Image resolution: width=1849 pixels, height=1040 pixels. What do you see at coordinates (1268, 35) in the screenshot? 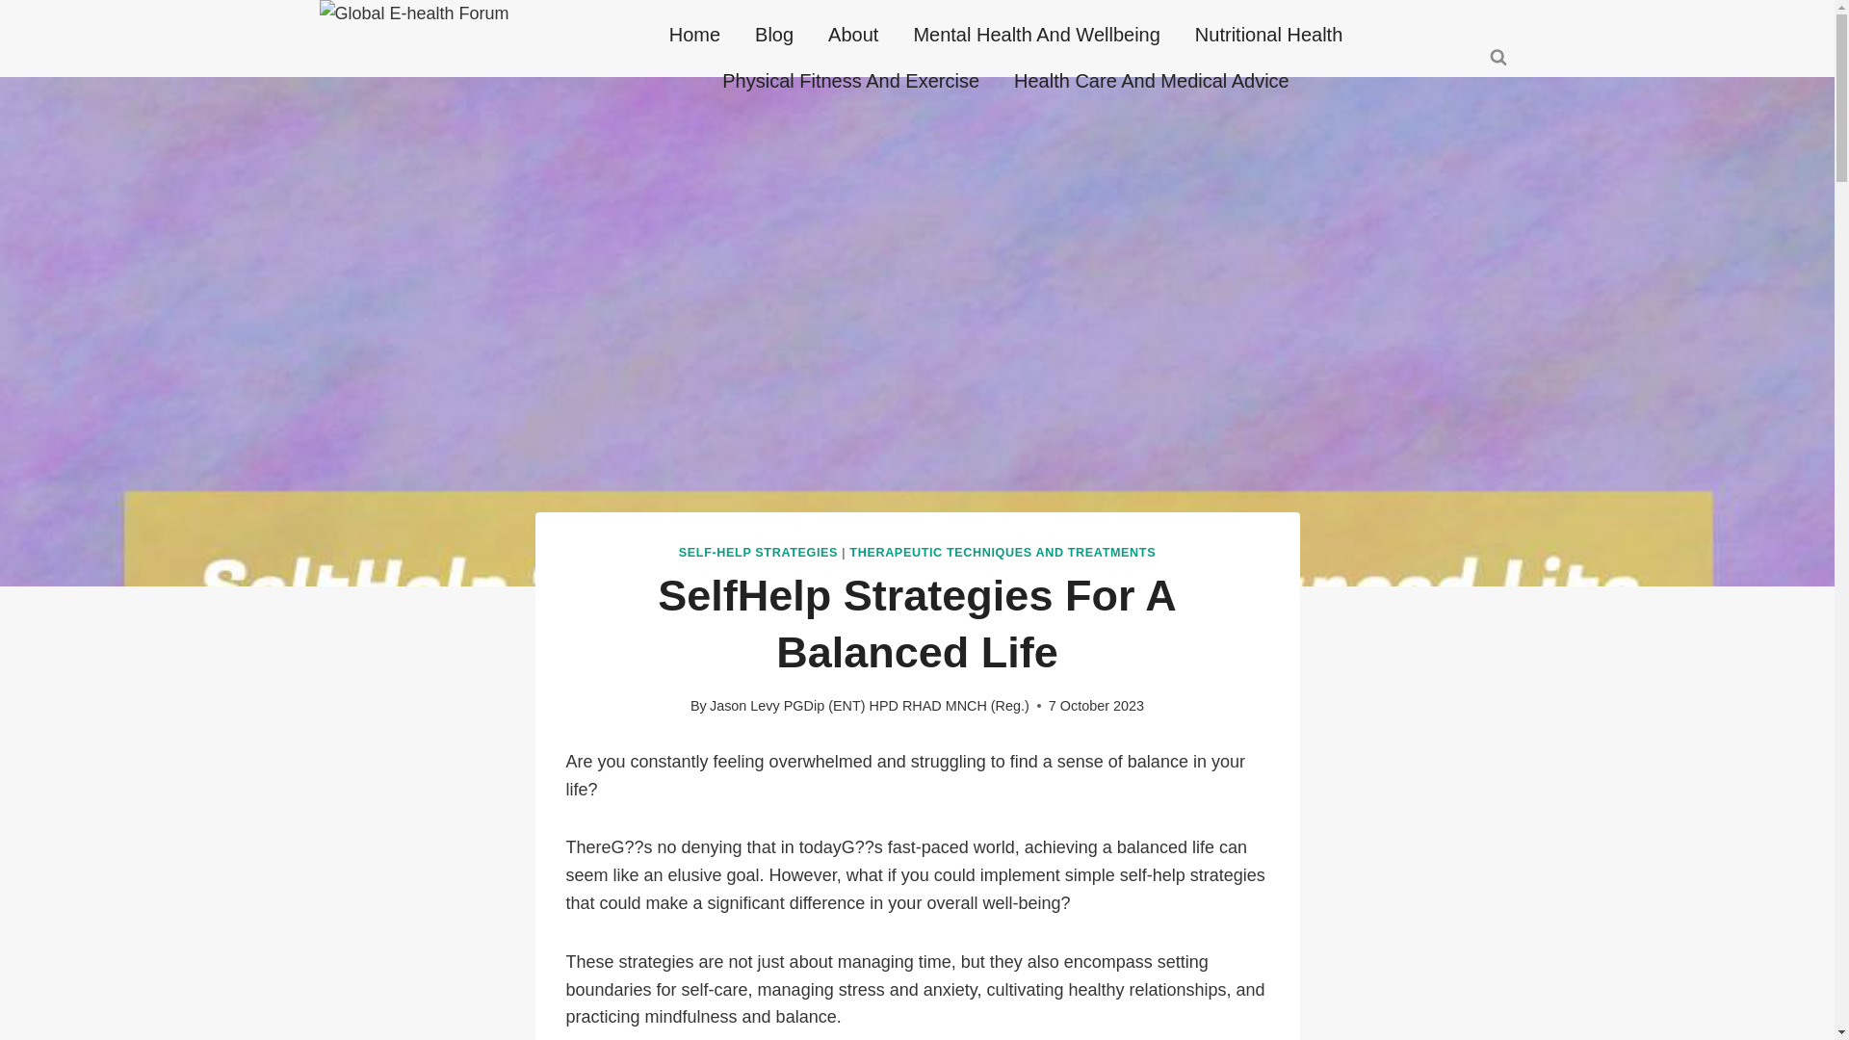
I see `Nutritional Health` at bounding box center [1268, 35].